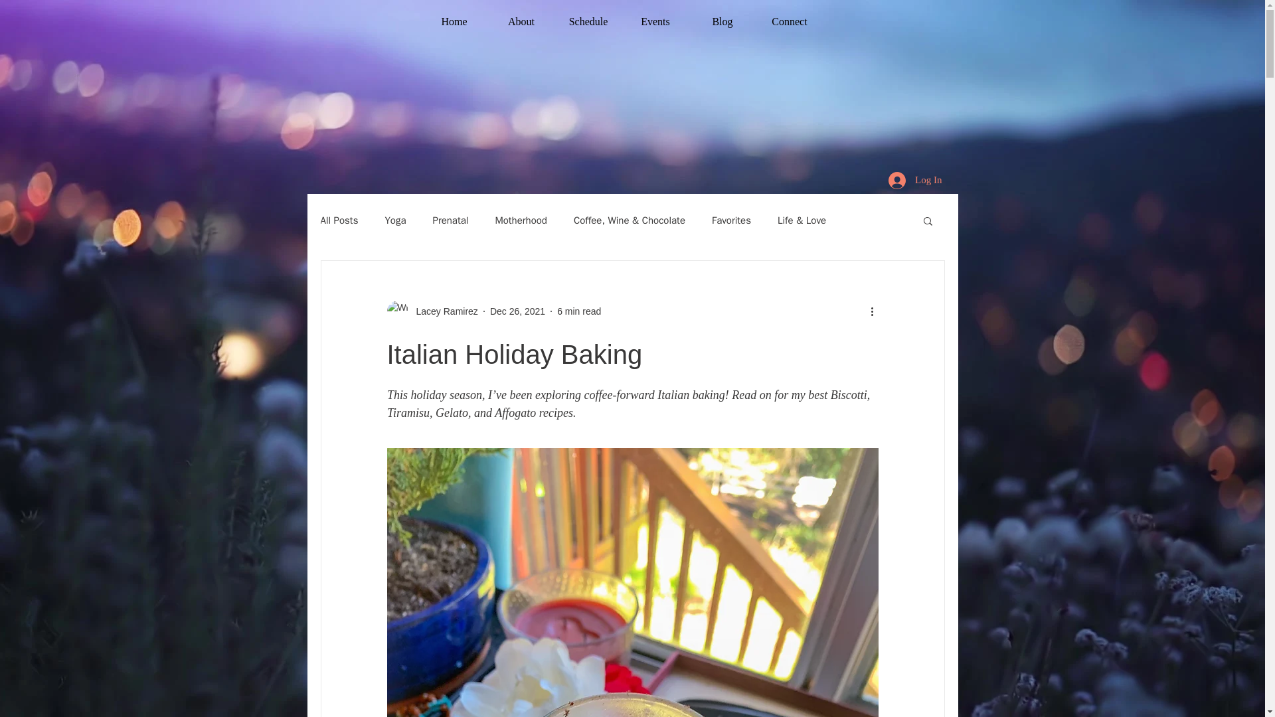 Image resolution: width=1275 pixels, height=717 pixels. I want to click on Connect, so click(789, 16).